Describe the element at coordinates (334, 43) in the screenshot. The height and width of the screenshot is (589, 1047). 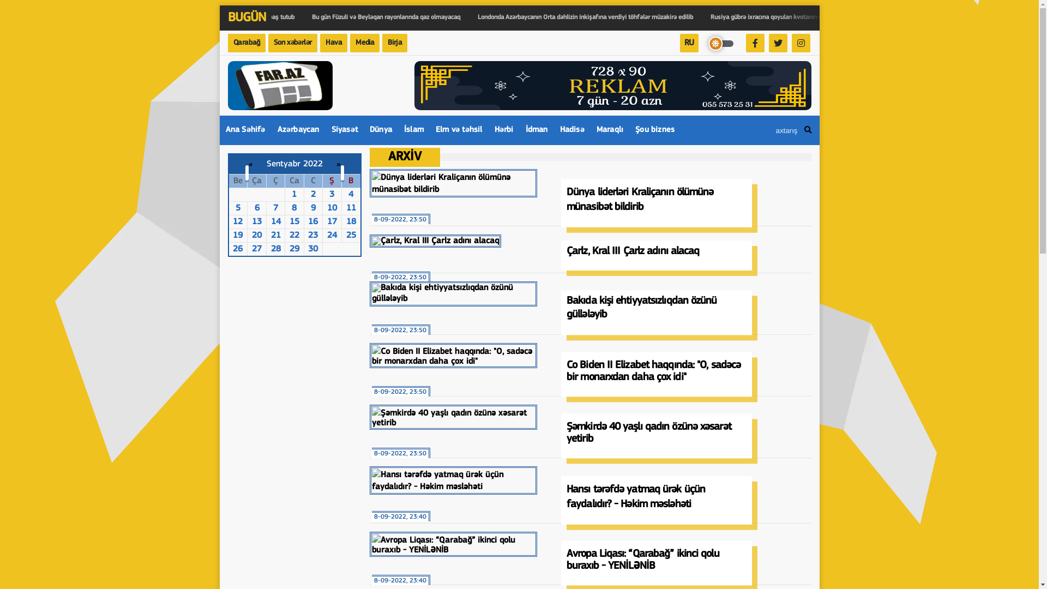
I see `Hava` at that location.